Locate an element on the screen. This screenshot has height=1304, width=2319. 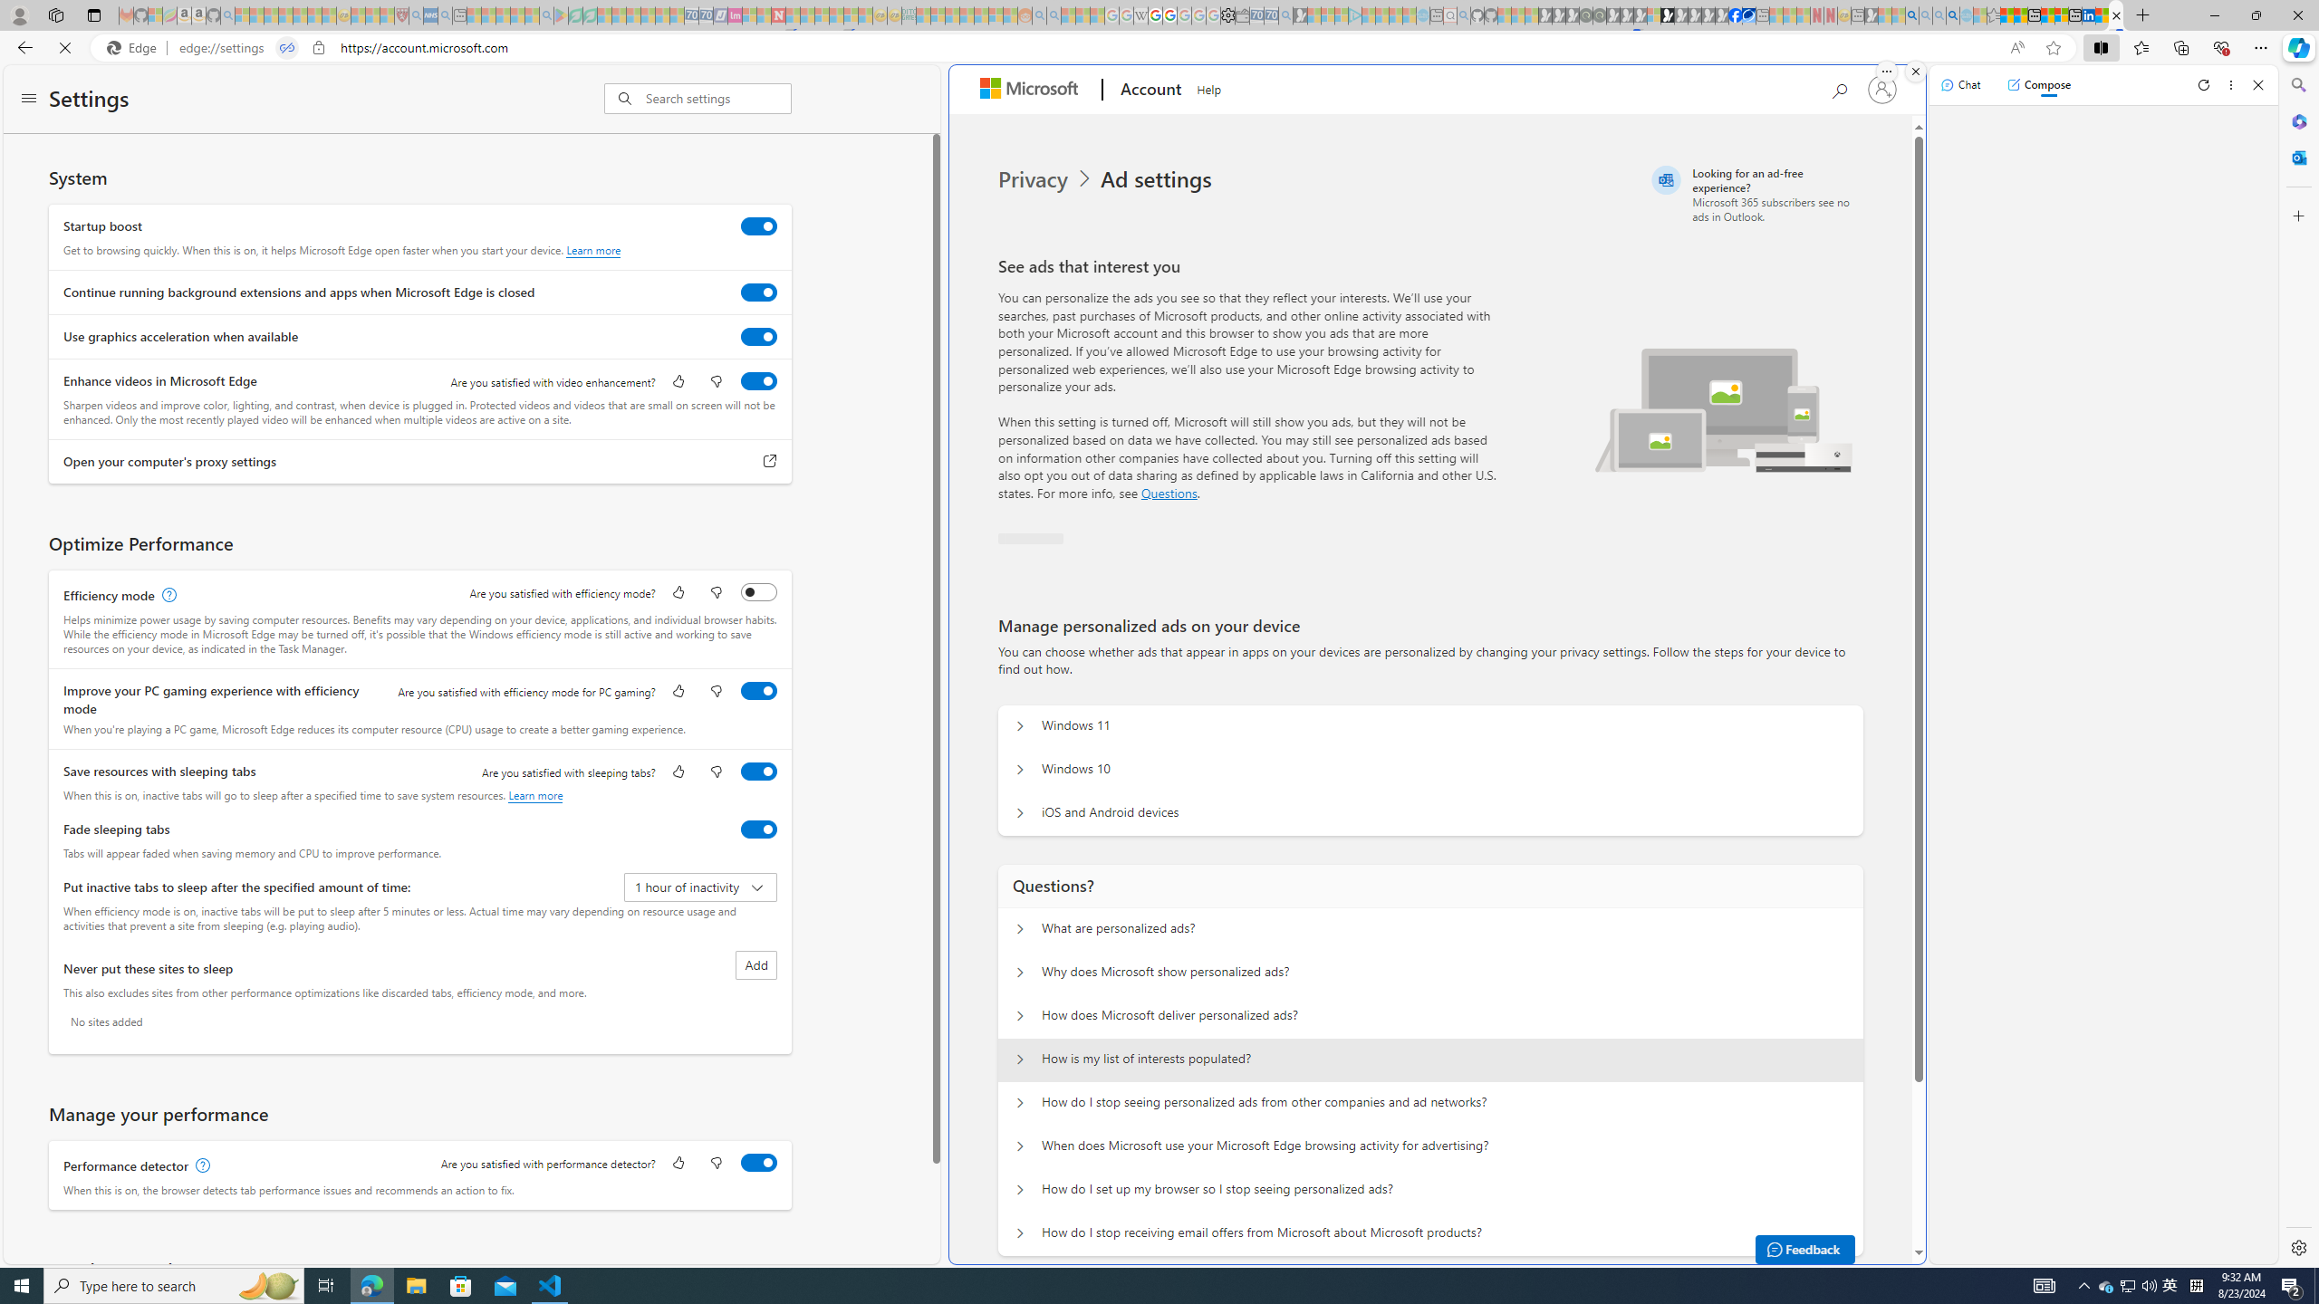
Search settings is located at coordinates (718, 98).